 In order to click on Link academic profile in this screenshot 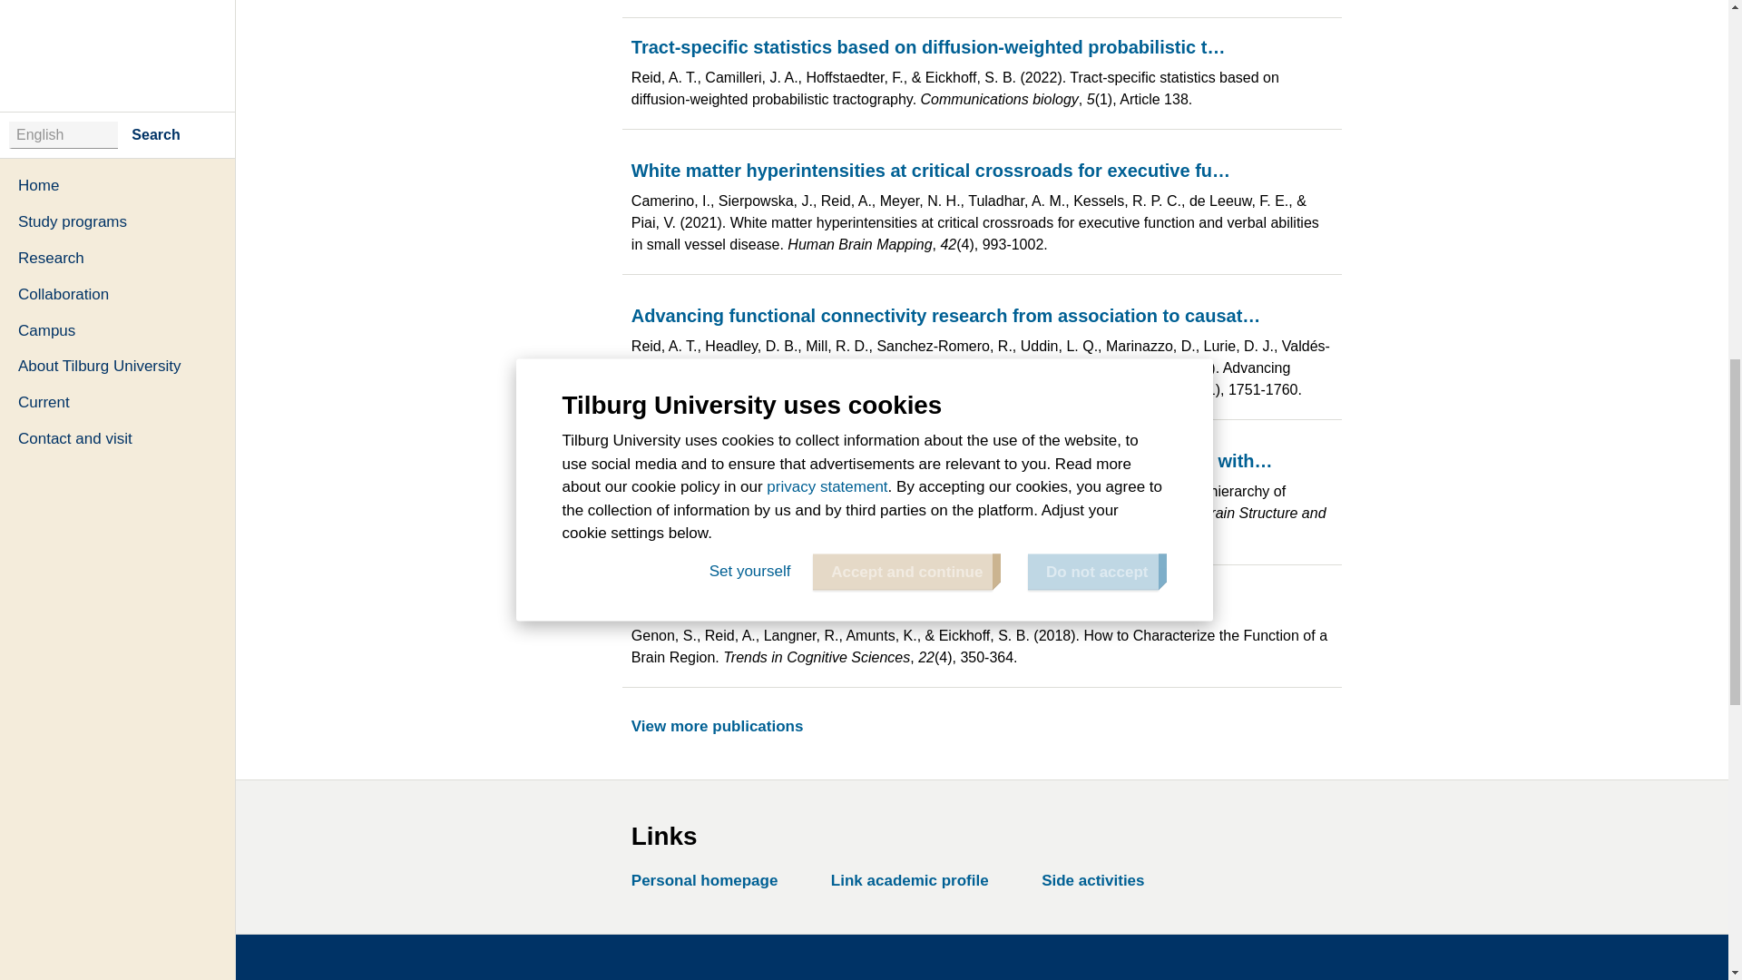, I will do `click(916, 880)`.